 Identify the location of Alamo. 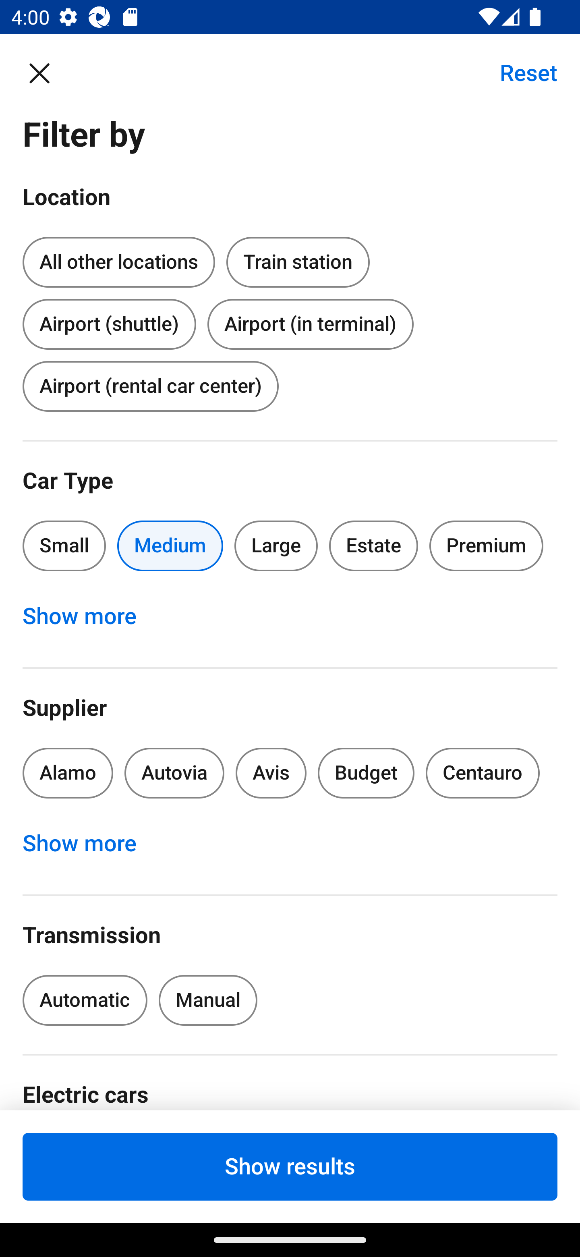
(68, 773).